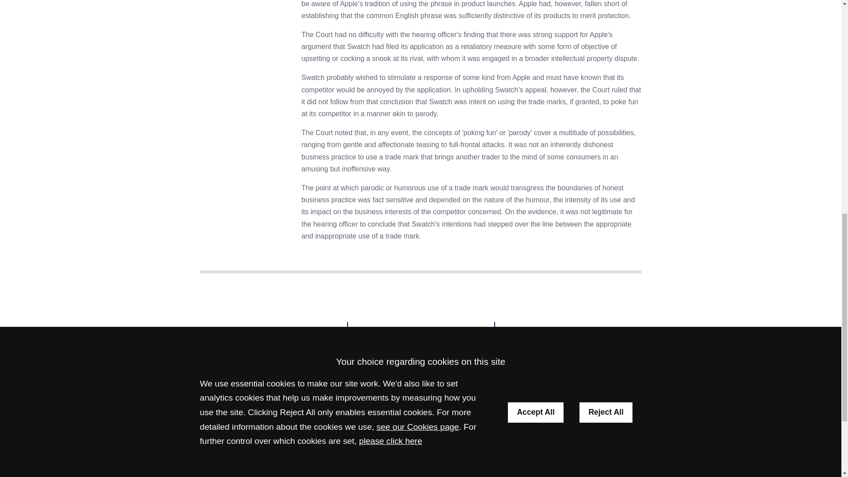 The image size is (848, 477). Describe the element at coordinates (273, 352) in the screenshot. I see `Call us today on 0117 9094000` at that location.